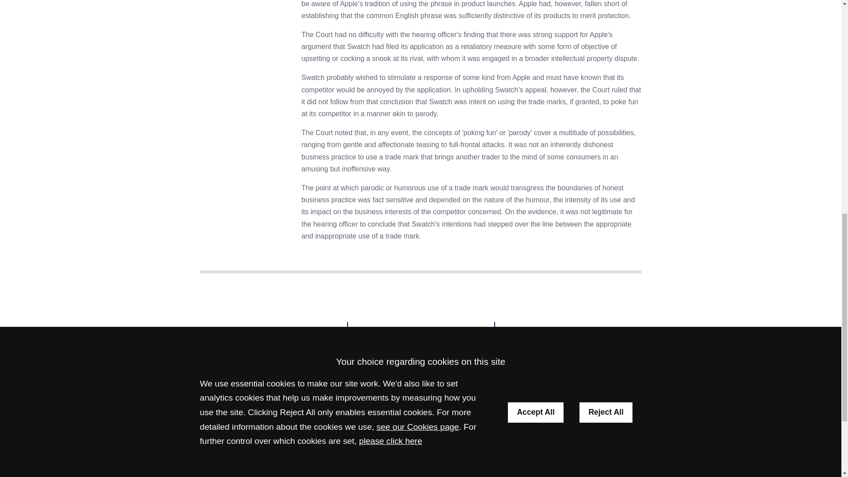 The image size is (848, 477). Describe the element at coordinates (273, 352) in the screenshot. I see `Call us today on 0117 9094000` at that location.